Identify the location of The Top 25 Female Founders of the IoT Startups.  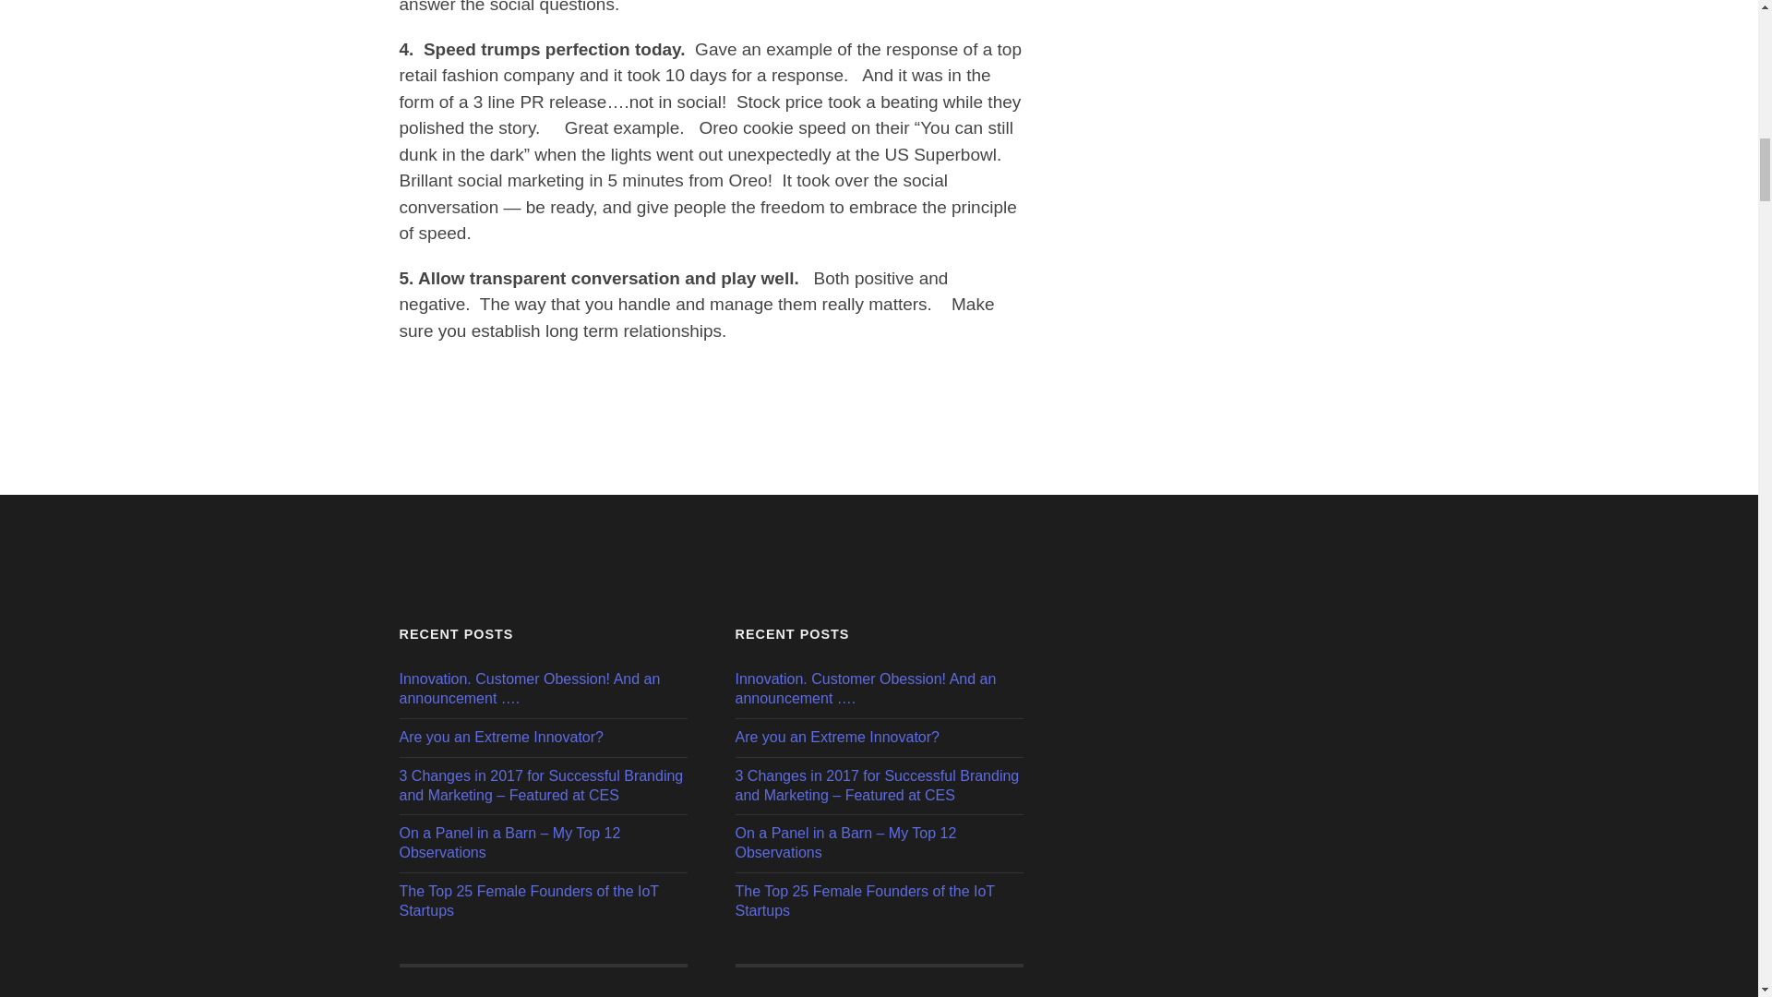
(543, 901).